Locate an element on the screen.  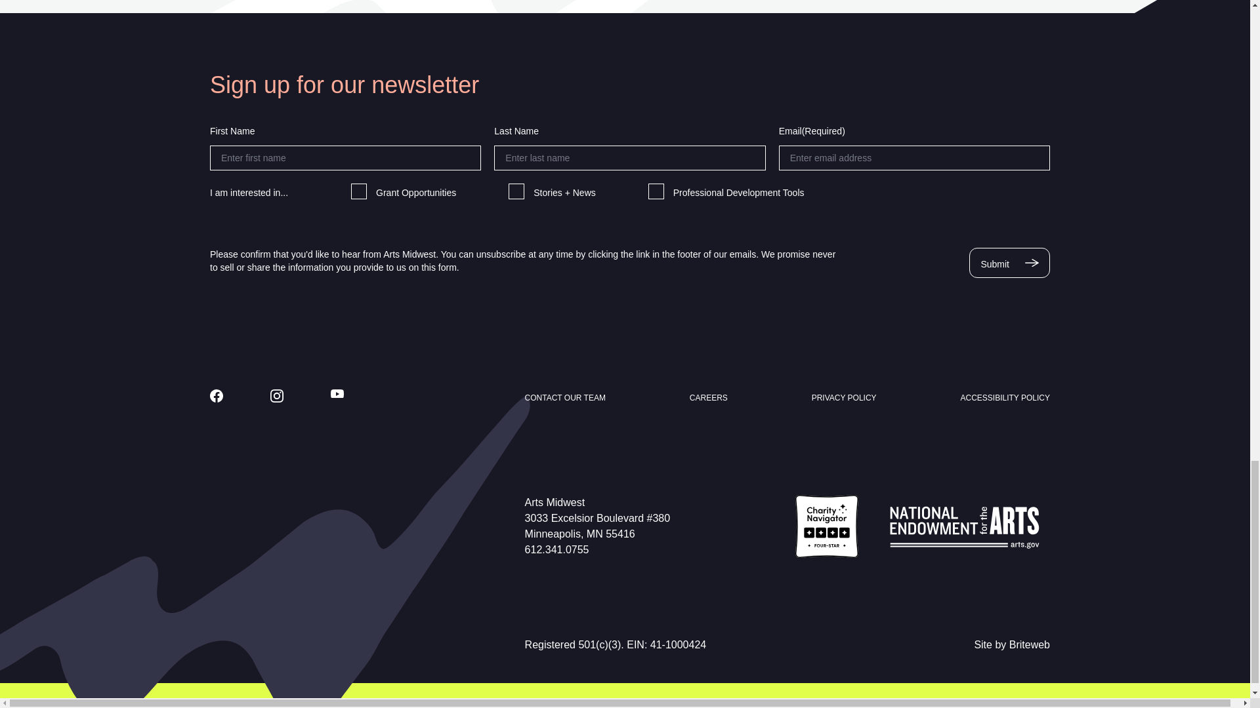
Contact Our Team is located at coordinates (566, 398).